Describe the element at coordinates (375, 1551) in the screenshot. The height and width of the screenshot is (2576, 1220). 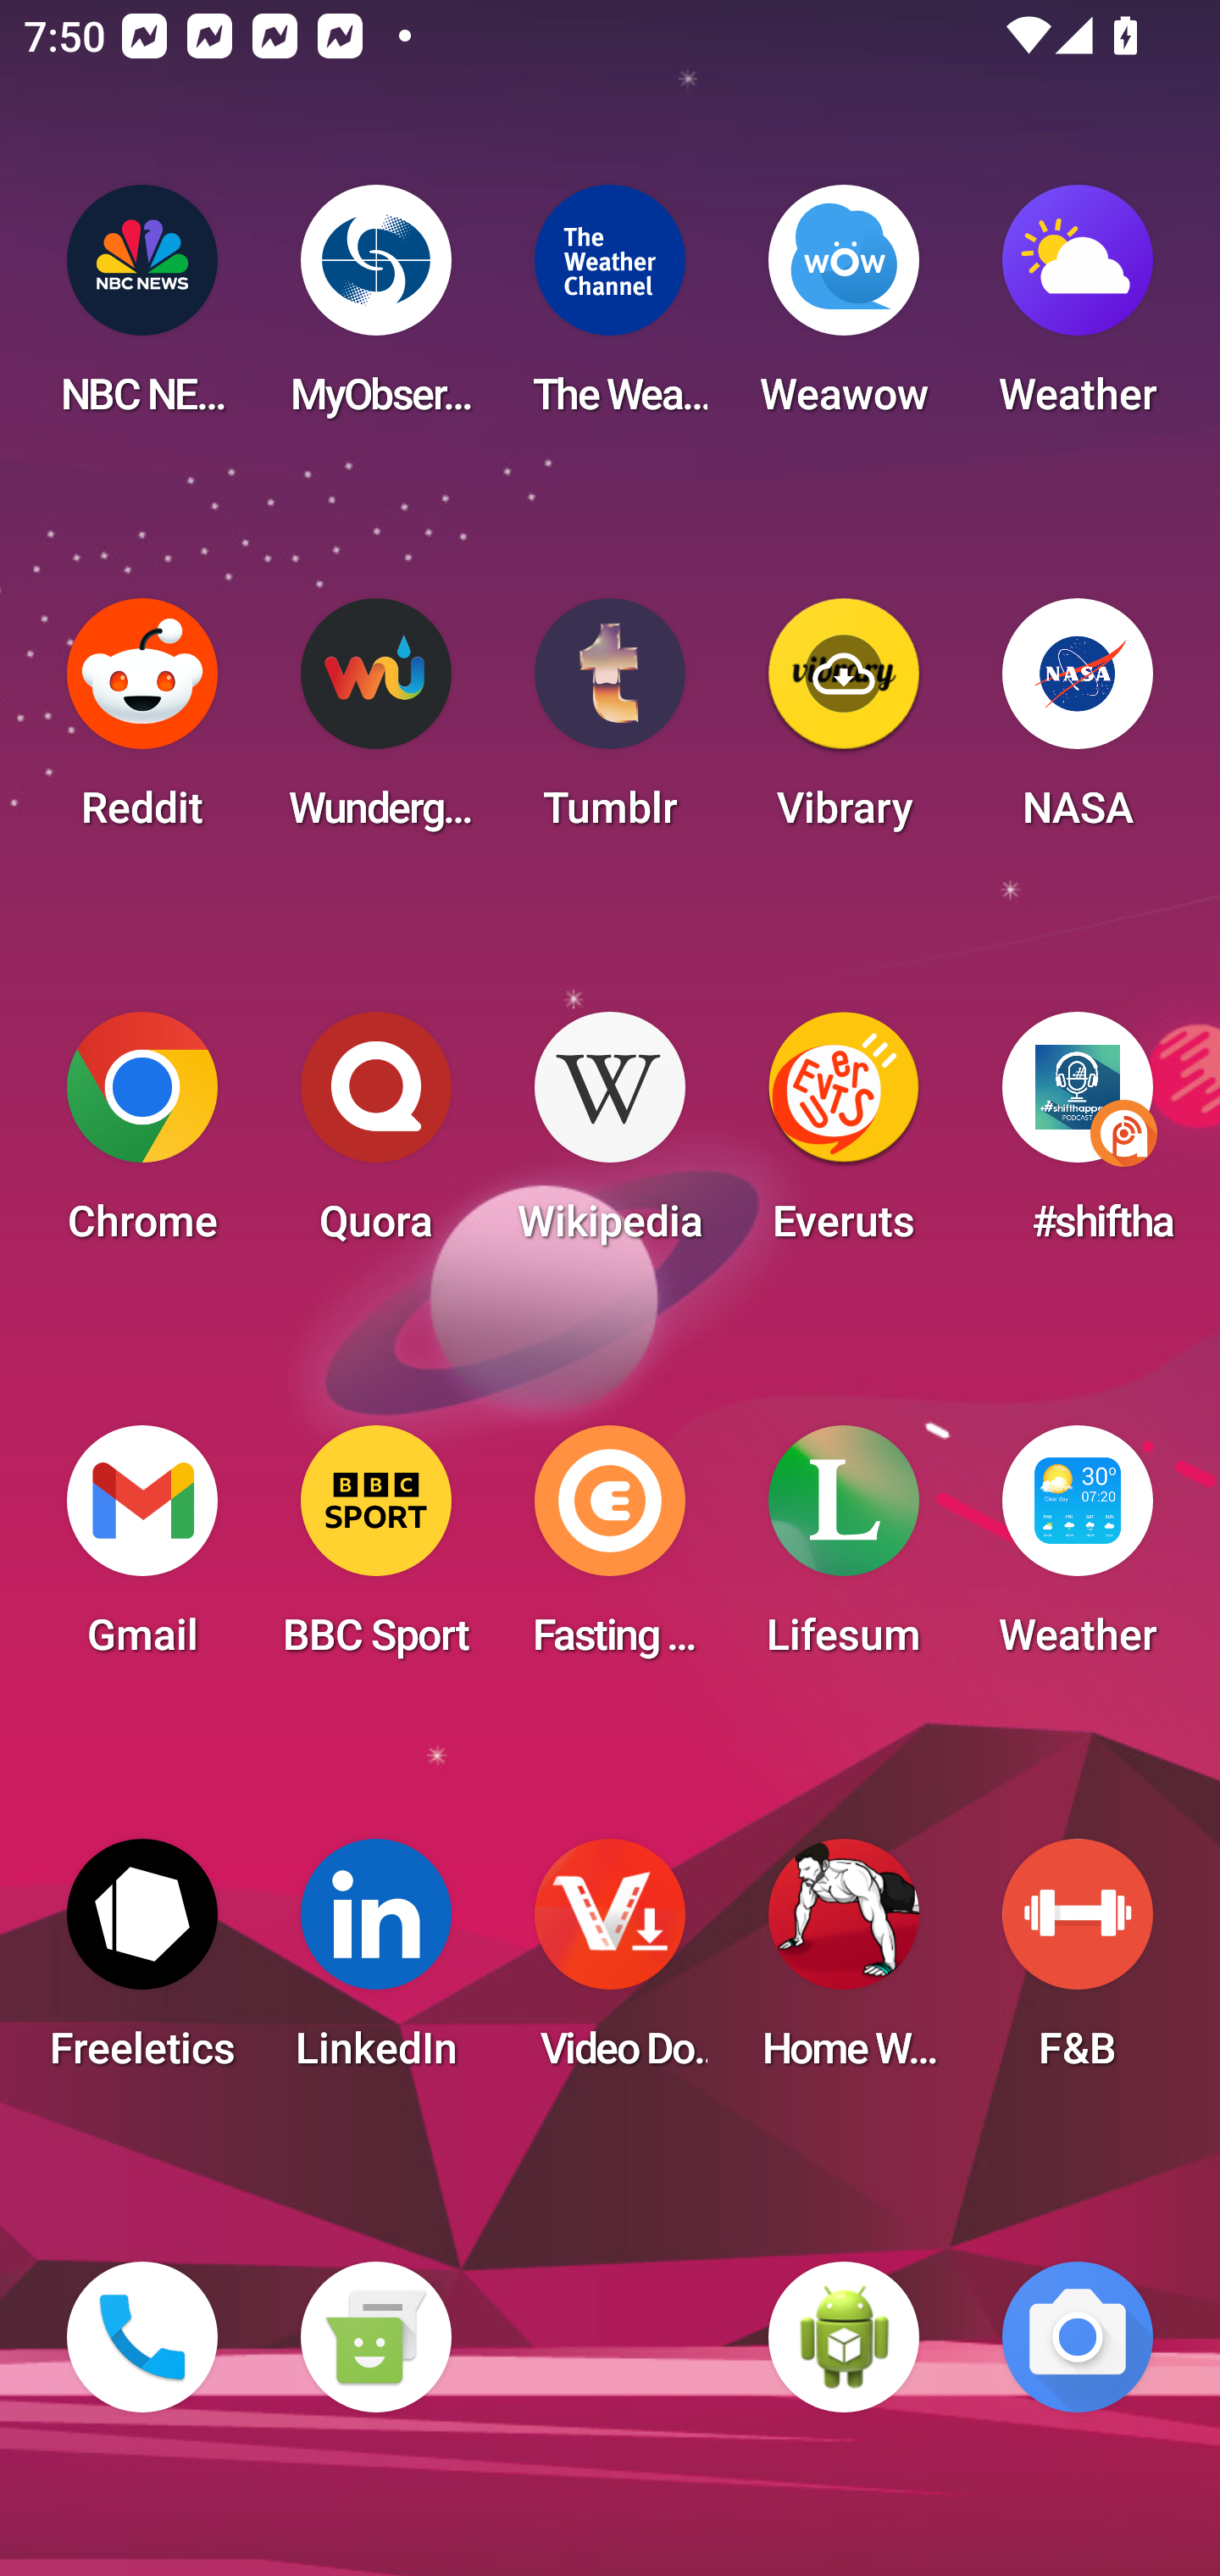
I see `BBC Sport` at that location.